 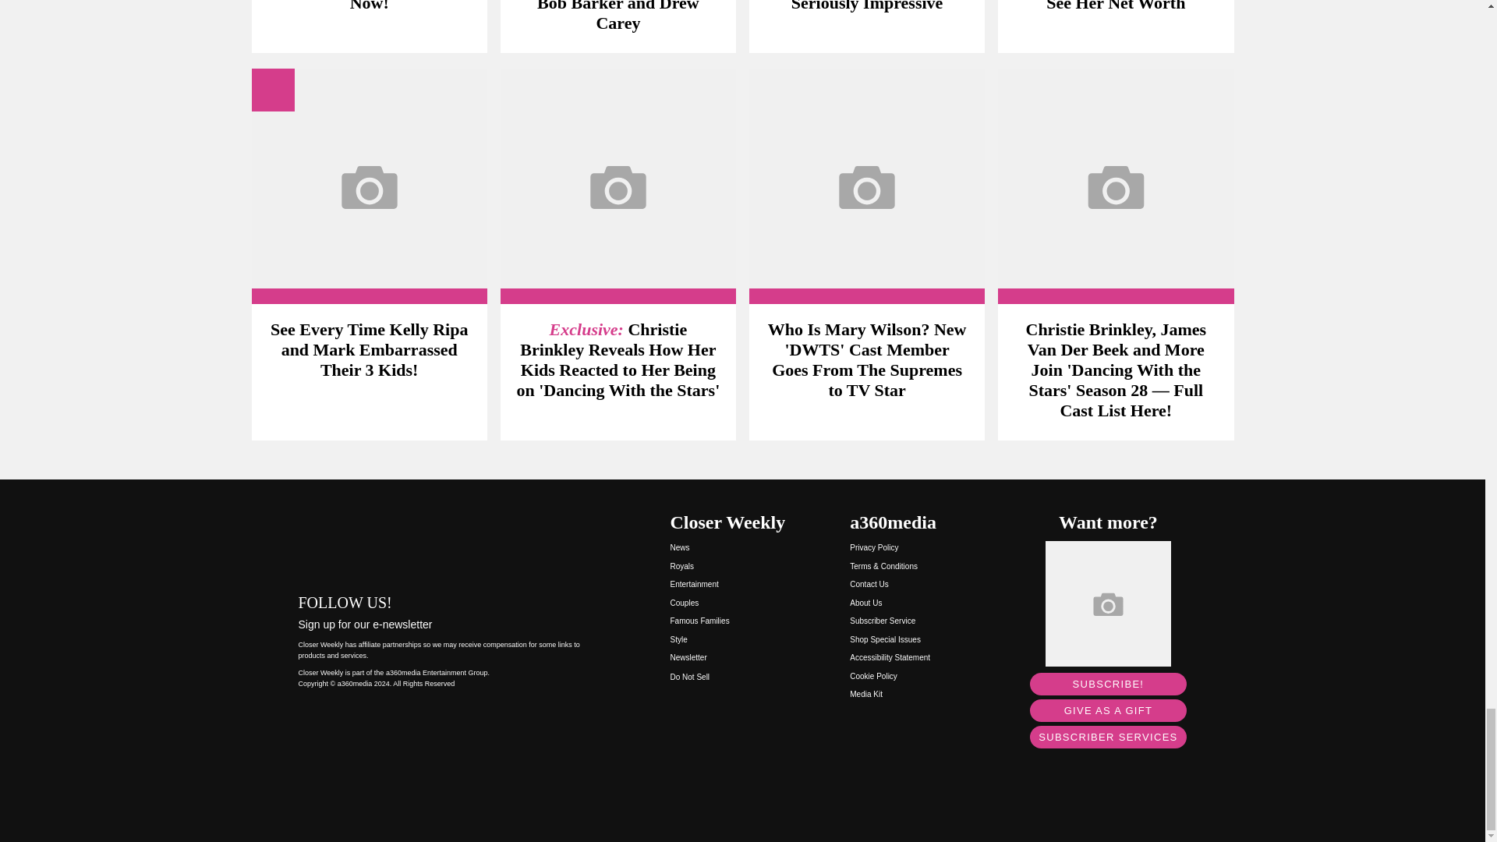 I want to click on Home, so click(x=448, y=541).